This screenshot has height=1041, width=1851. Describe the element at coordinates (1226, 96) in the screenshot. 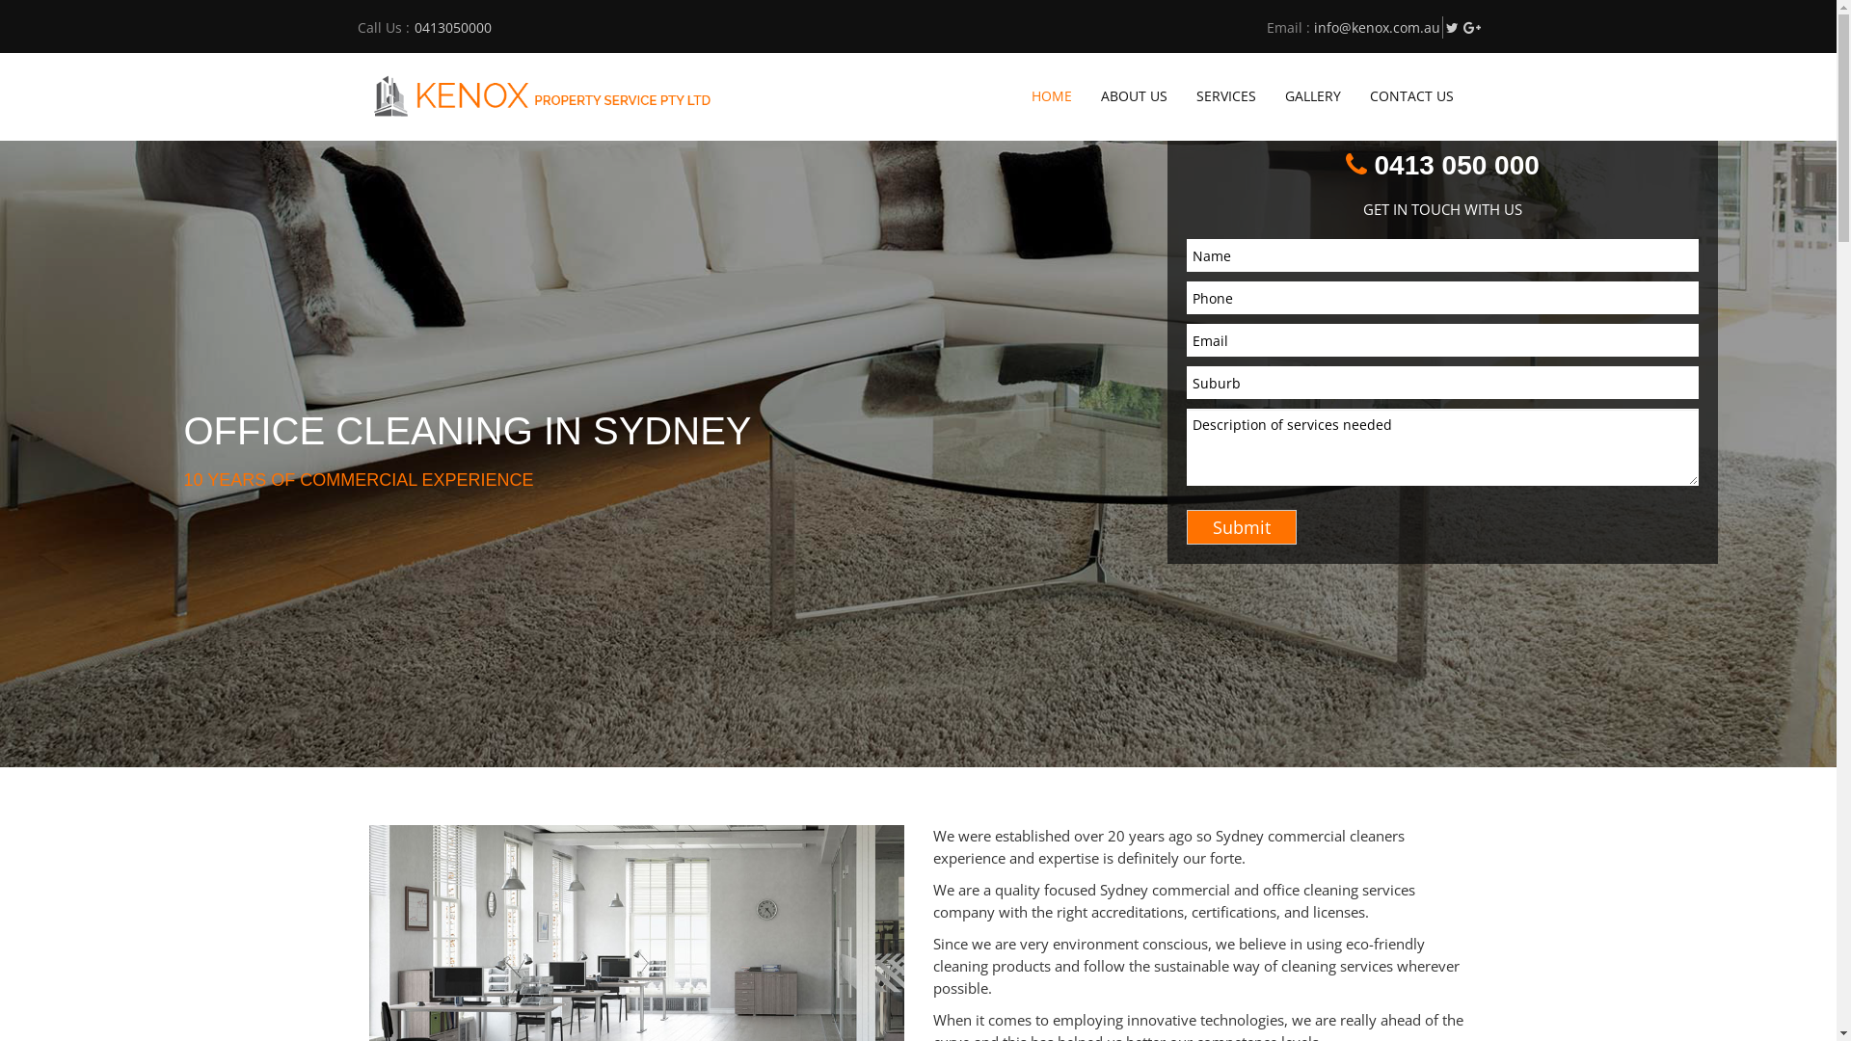

I see `SERVICES` at that location.